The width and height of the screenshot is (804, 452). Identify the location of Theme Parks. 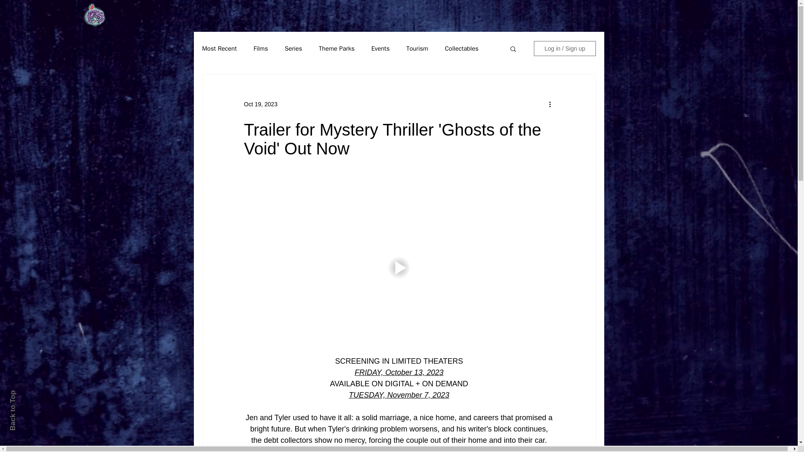
(337, 48).